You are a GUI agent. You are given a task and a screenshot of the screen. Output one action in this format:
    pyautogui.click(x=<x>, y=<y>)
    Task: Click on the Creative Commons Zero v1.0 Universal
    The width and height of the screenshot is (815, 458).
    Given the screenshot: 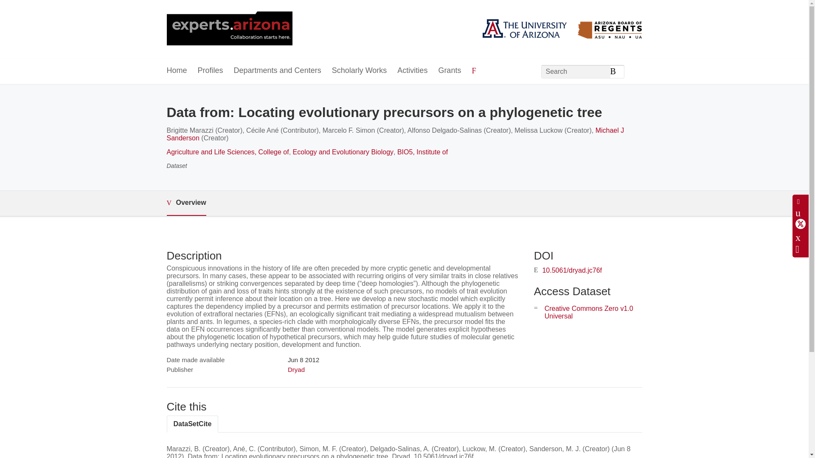 What is the action you would take?
    pyautogui.click(x=588, y=312)
    